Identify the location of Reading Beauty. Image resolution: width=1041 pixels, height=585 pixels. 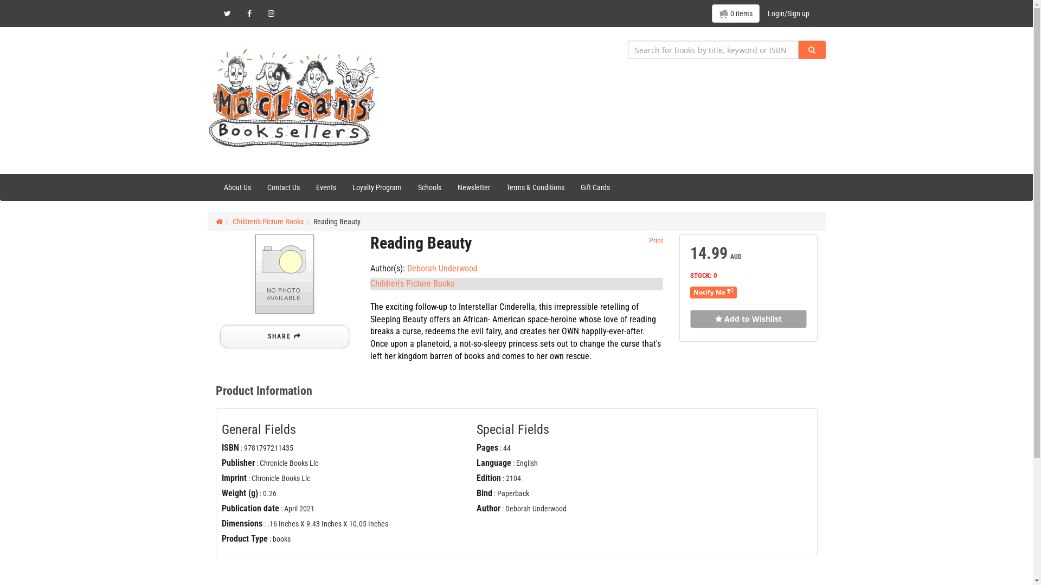
(285, 274).